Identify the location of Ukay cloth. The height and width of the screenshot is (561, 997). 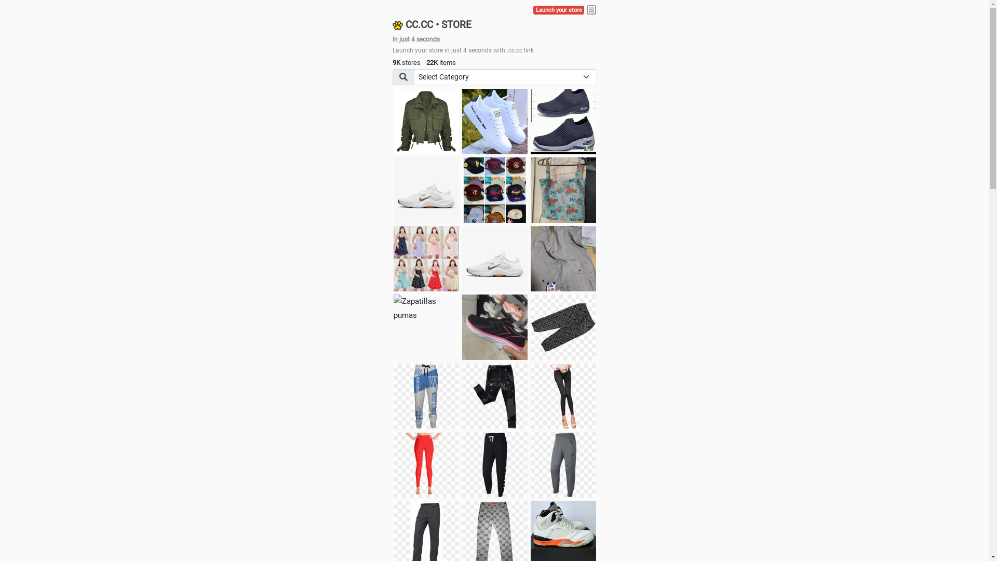
(563, 190).